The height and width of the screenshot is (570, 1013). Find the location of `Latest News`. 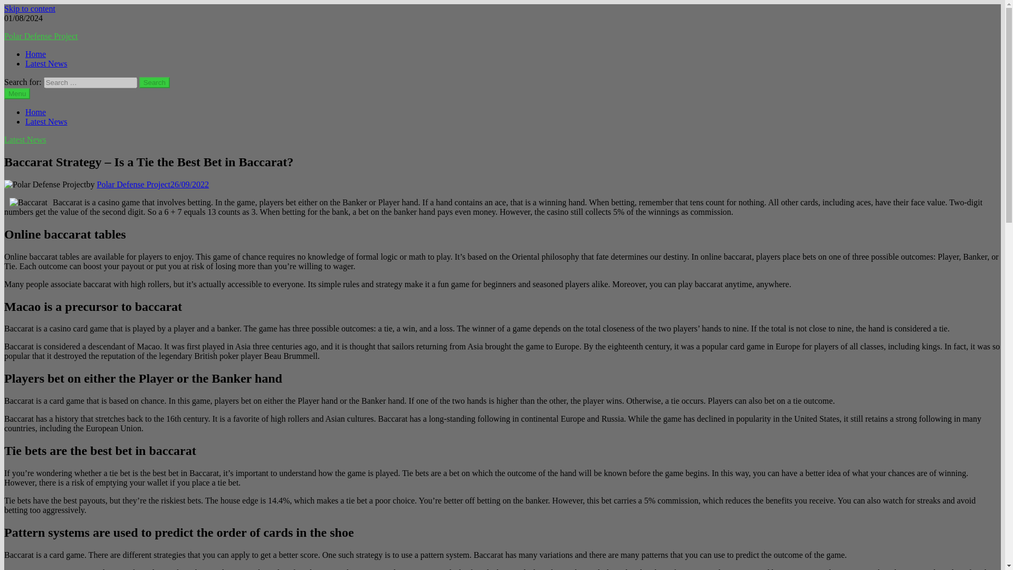

Latest News is located at coordinates (46, 121).